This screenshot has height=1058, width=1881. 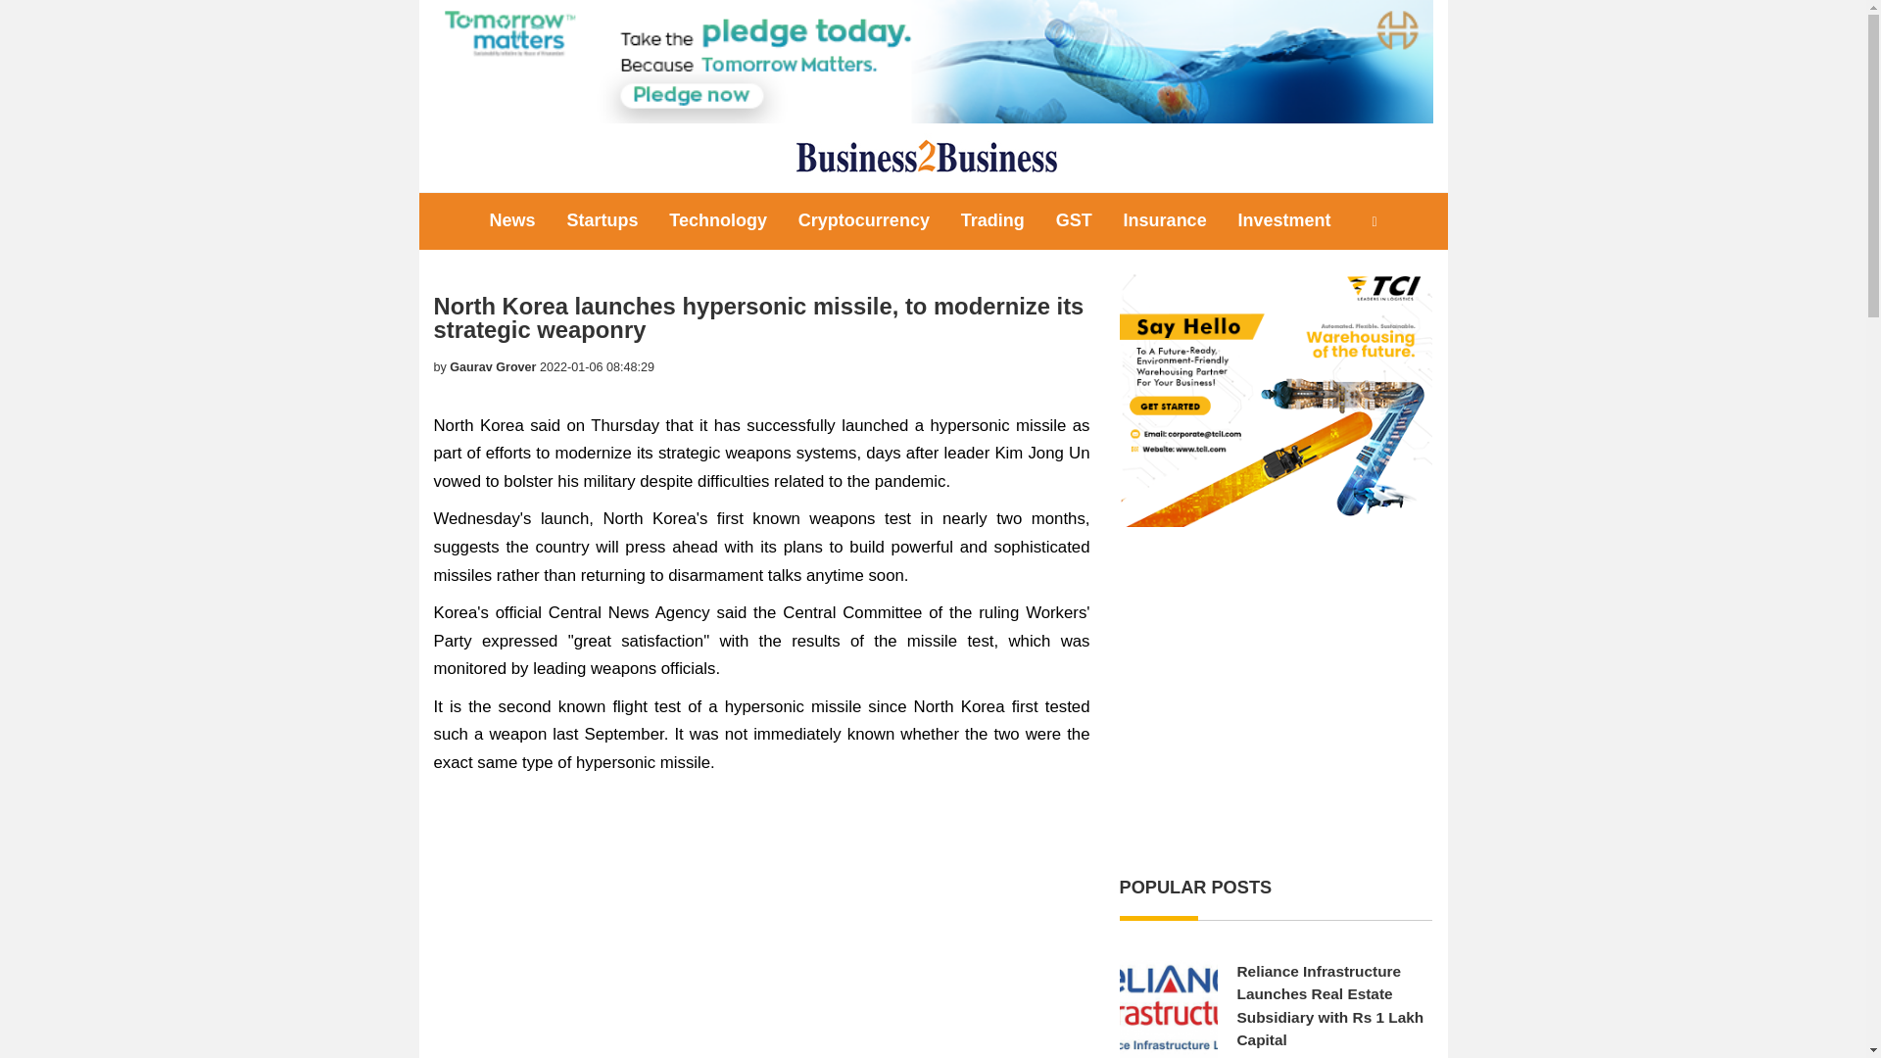 I want to click on Technology, so click(x=717, y=219).